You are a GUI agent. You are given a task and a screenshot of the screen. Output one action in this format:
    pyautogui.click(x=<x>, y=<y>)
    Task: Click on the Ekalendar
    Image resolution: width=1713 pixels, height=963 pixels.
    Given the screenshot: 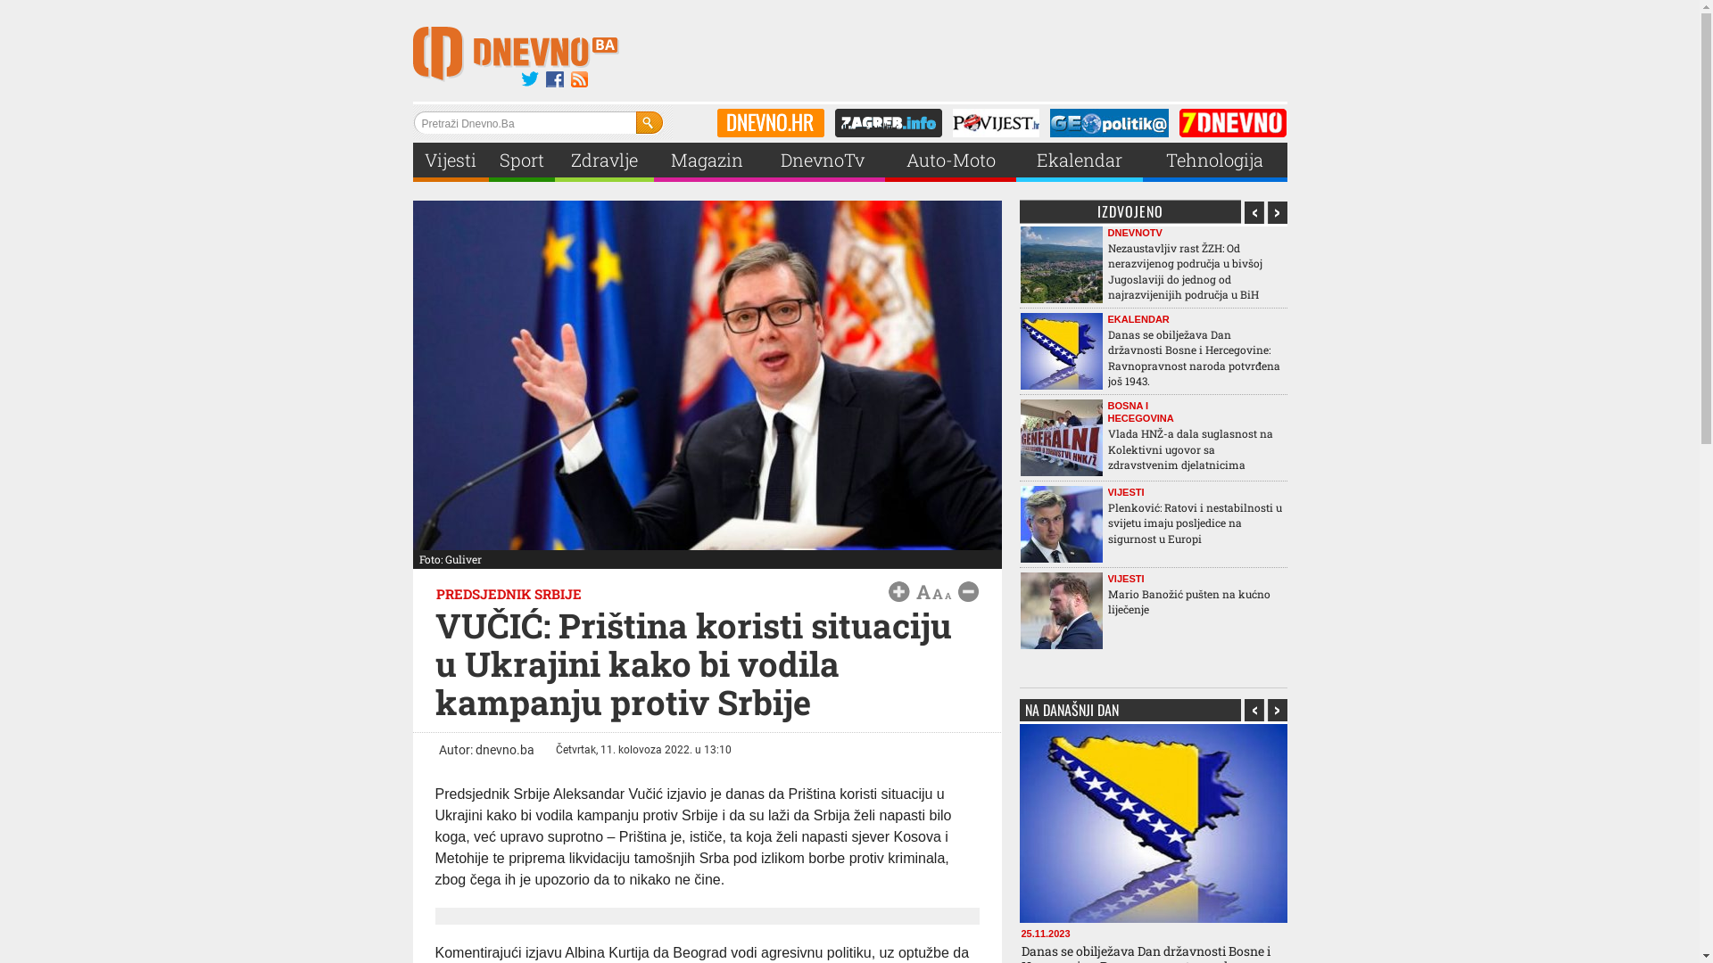 What is the action you would take?
    pyautogui.click(x=1080, y=160)
    